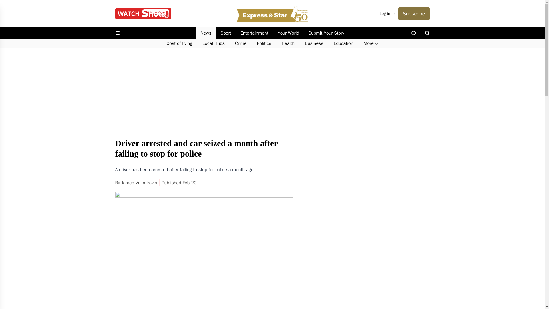 This screenshot has width=549, height=309. Describe the element at coordinates (413, 14) in the screenshot. I see `Subscribe` at that location.